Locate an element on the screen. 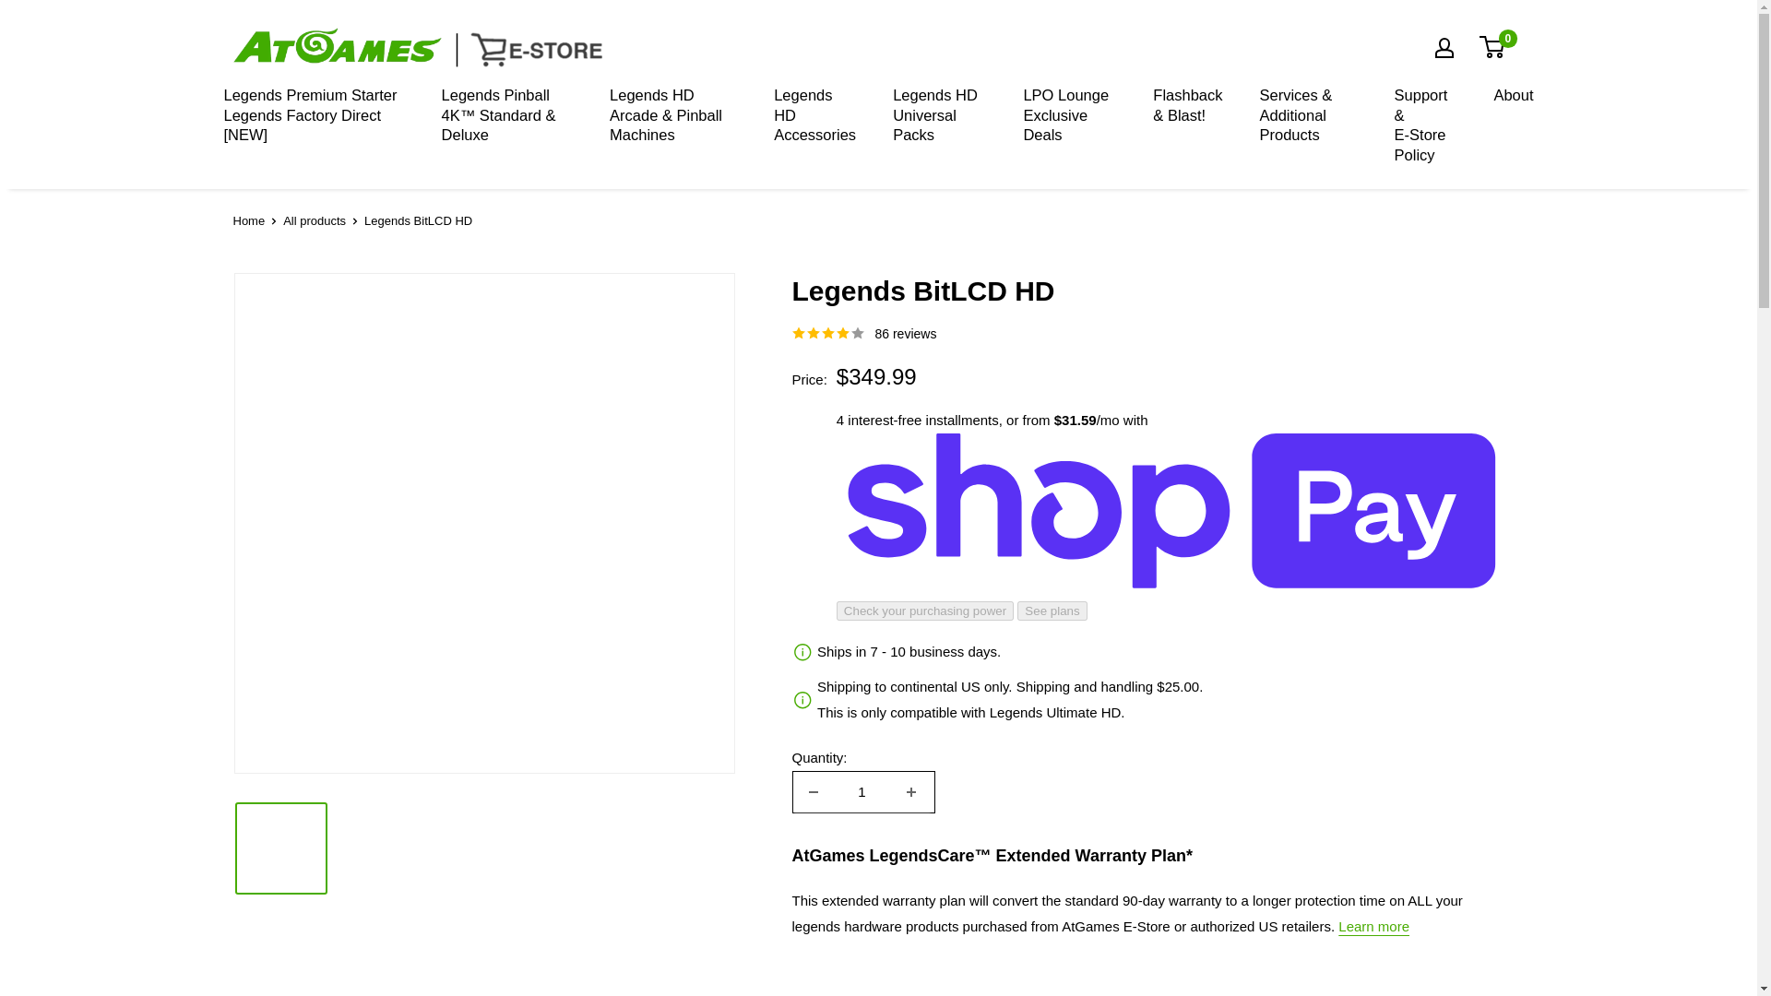 The image size is (1771, 996). Increase quantity by 1 is located at coordinates (909, 792).